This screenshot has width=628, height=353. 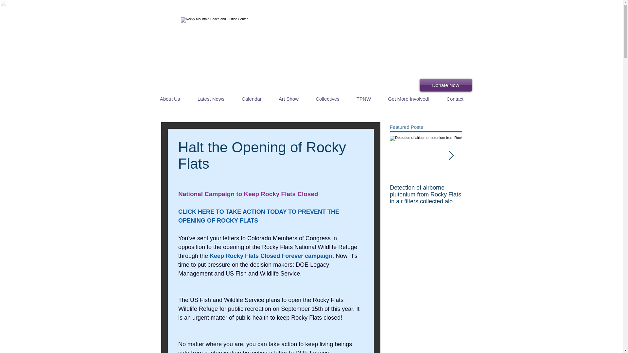 I want to click on Keep Rocky Flats Closed Forever campaign, so click(x=271, y=256).